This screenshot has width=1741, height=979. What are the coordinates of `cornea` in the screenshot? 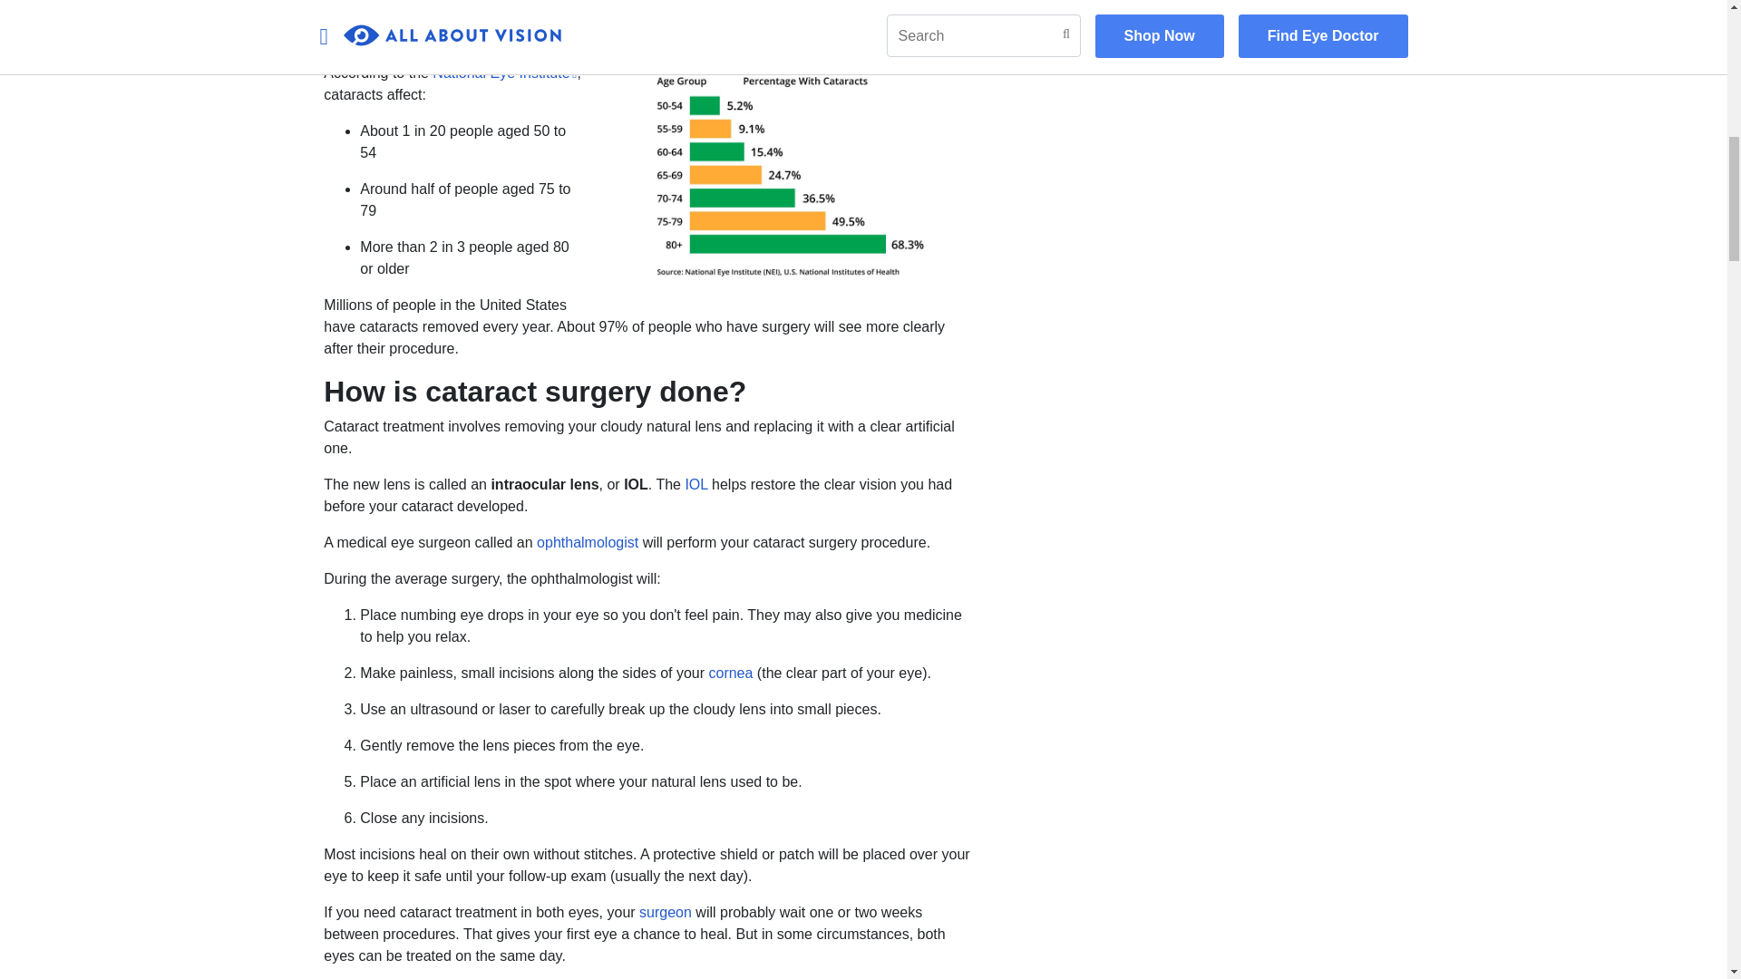 It's located at (730, 673).